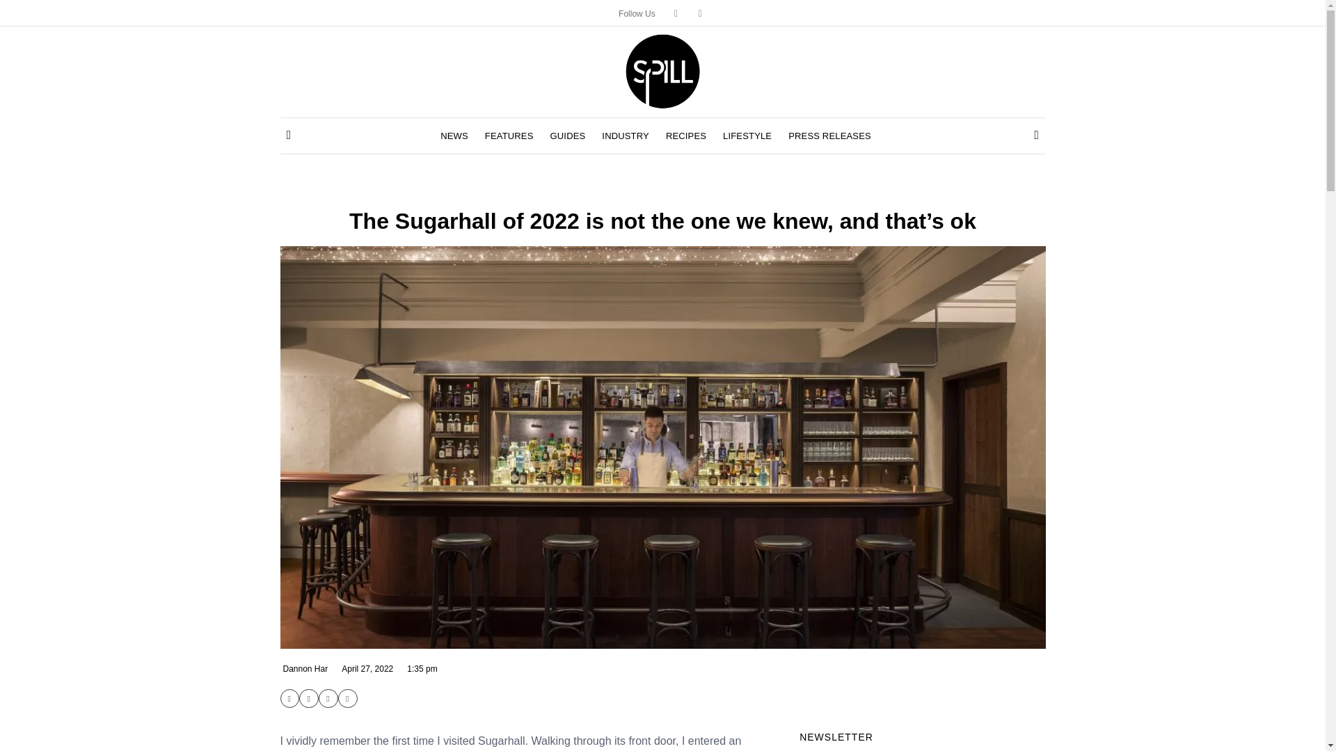 The height and width of the screenshot is (751, 1336). What do you see at coordinates (626, 136) in the screenshot?
I see `INDUSTRY` at bounding box center [626, 136].